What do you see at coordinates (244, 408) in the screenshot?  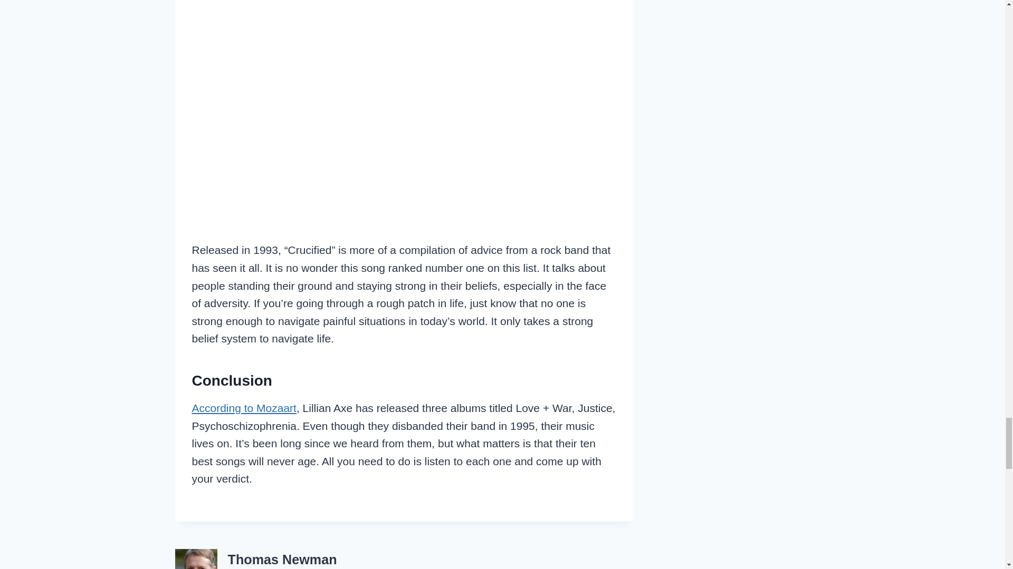 I see `According to Mozaart` at bounding box center [244, 408].